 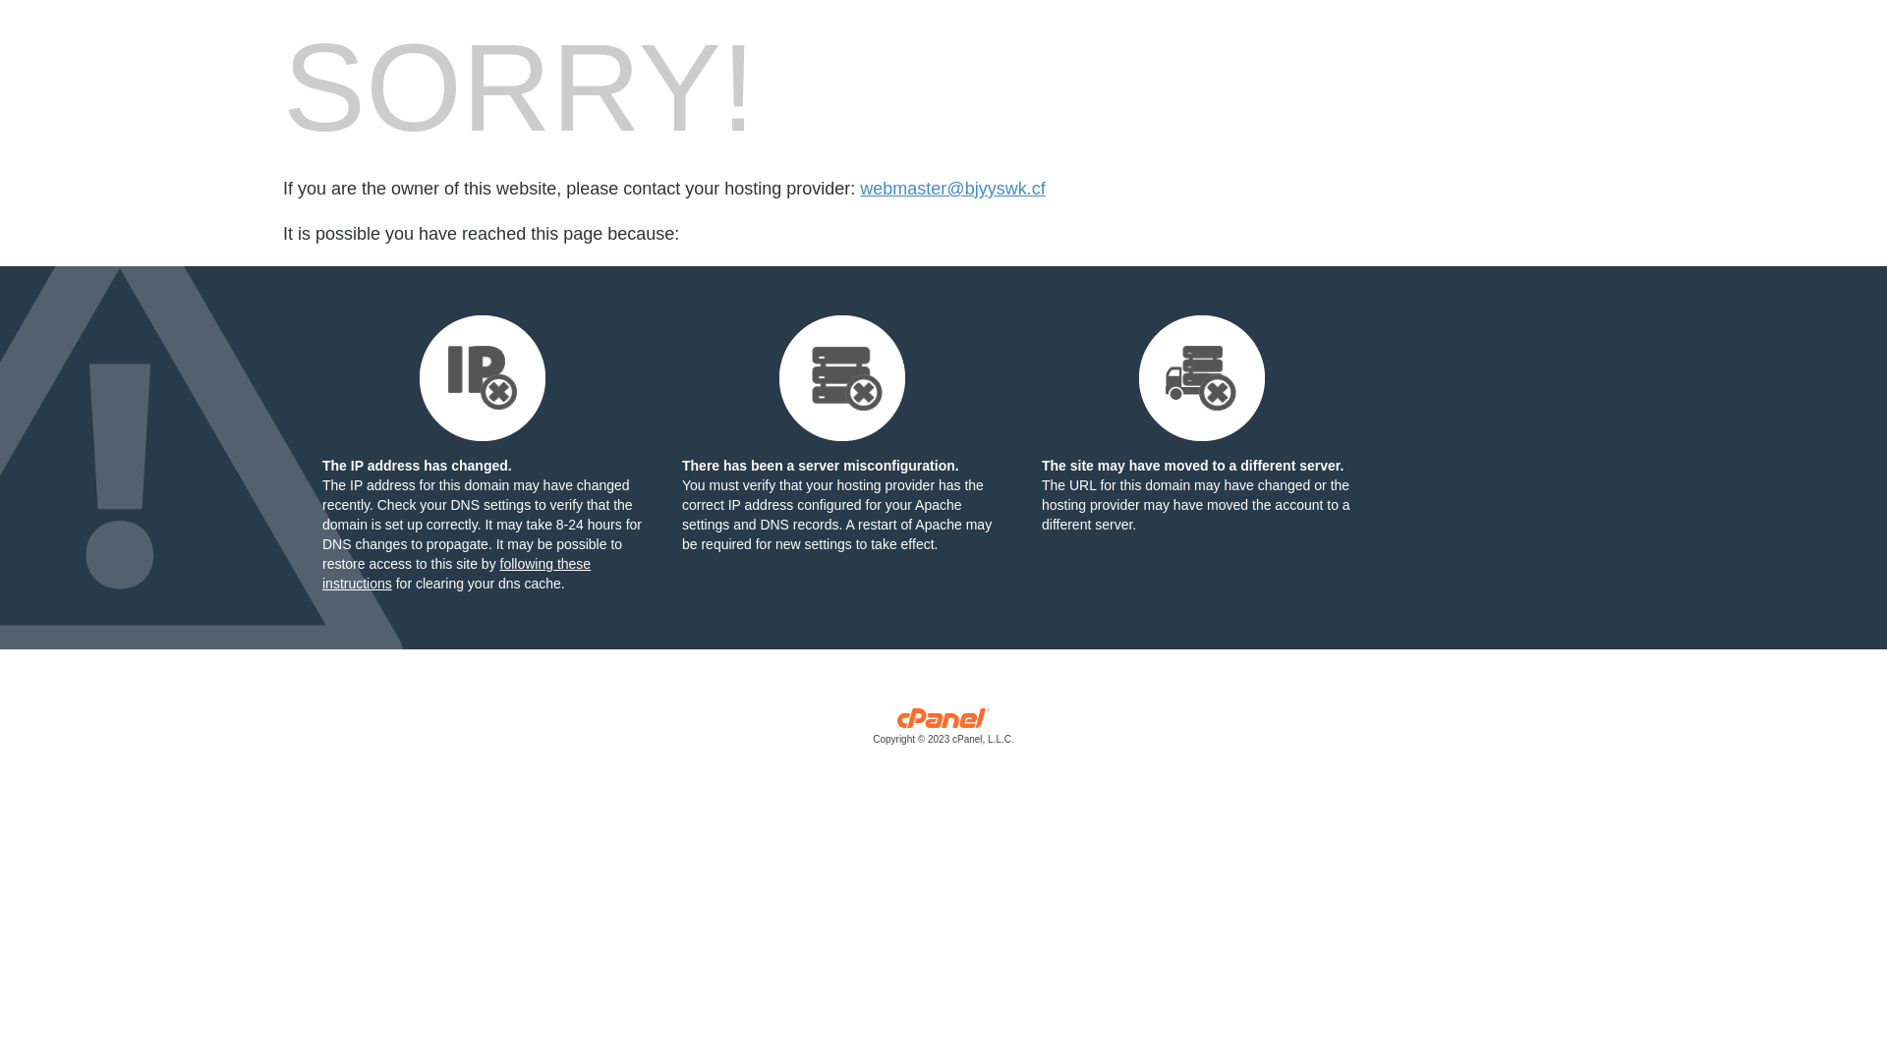 I want to click on following these instructions, so click(x=456, y=574).